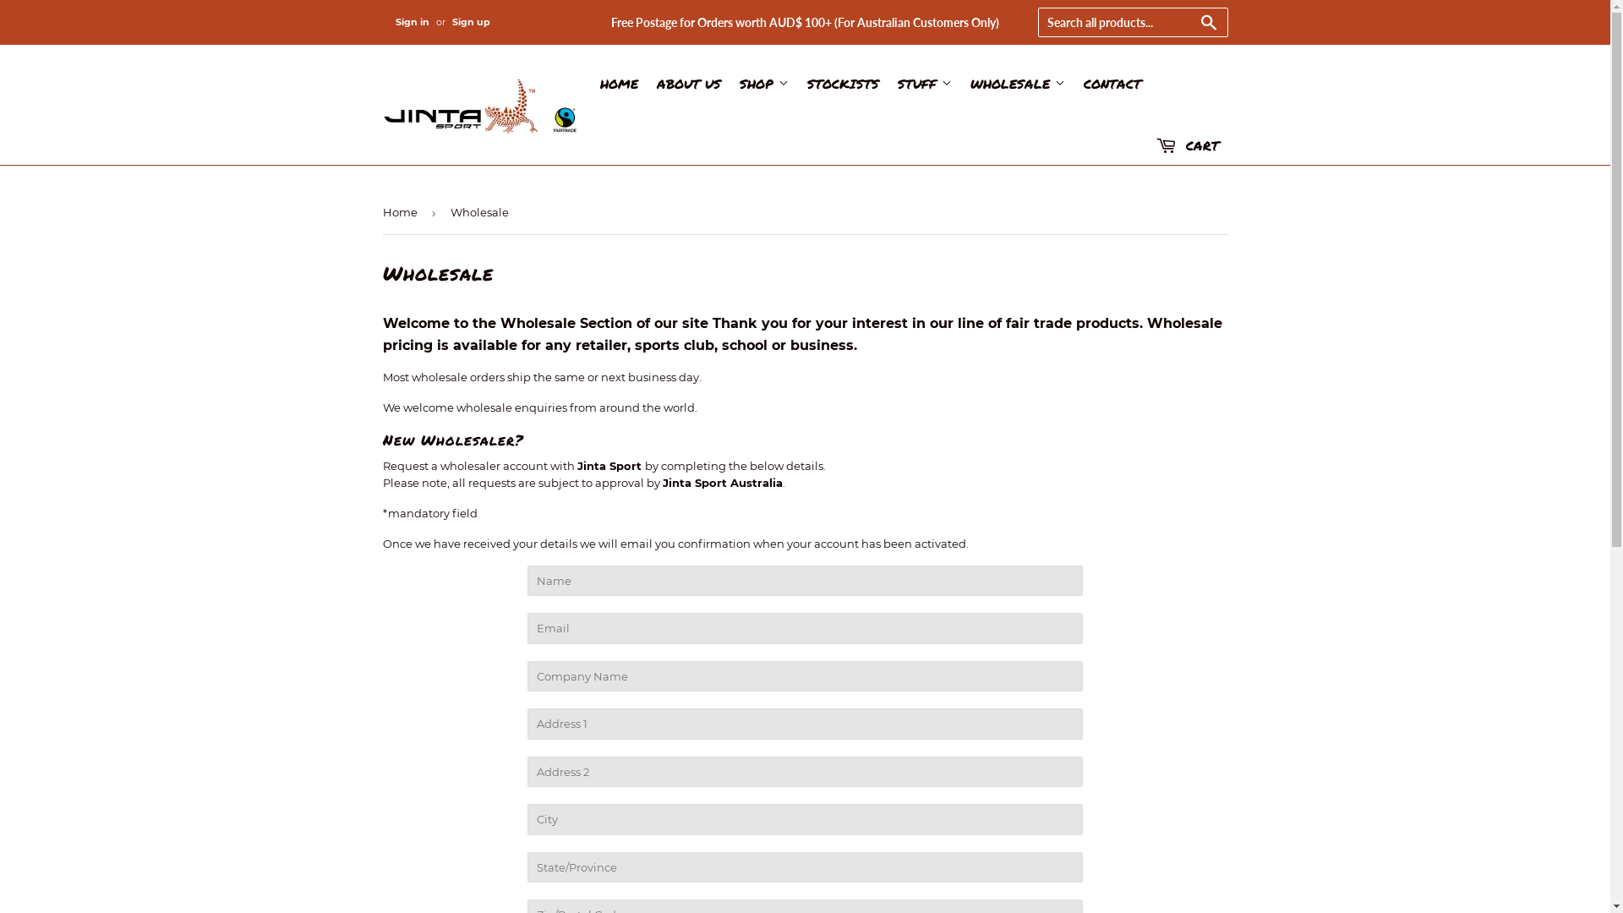 This screenshot has width=1623, height=913. I want to click on CART, so click(1187, 146).